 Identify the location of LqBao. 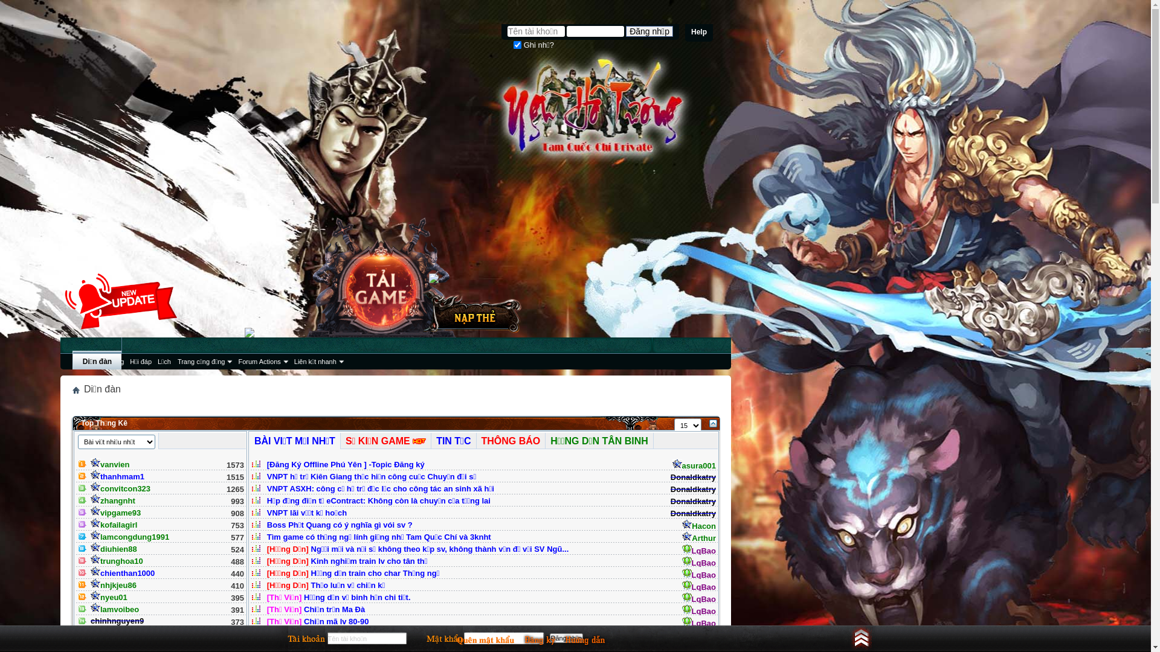
(699, 611).